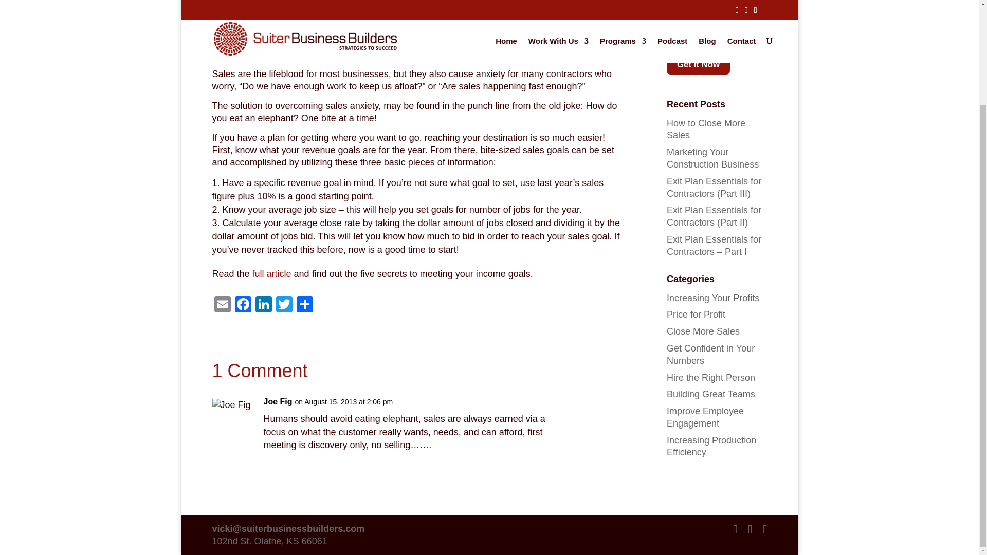 Image resolution: width=987 pixels, height=555 pixels. Describe the element at coordinates (222, 305) in the screenshot. I see `Email` at that location.